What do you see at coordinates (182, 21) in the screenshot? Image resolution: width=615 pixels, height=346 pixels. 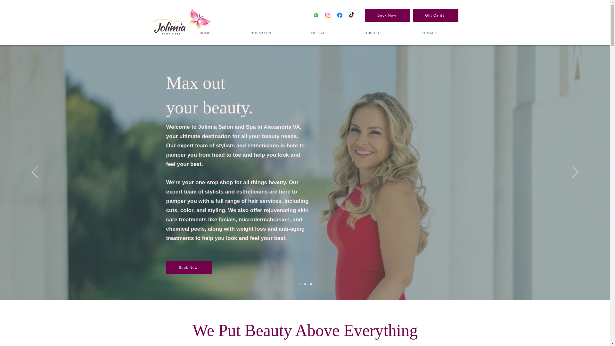 I see `Jolimia-Salon-and-Spa-Logo.png` at bounding box center [182, 21].